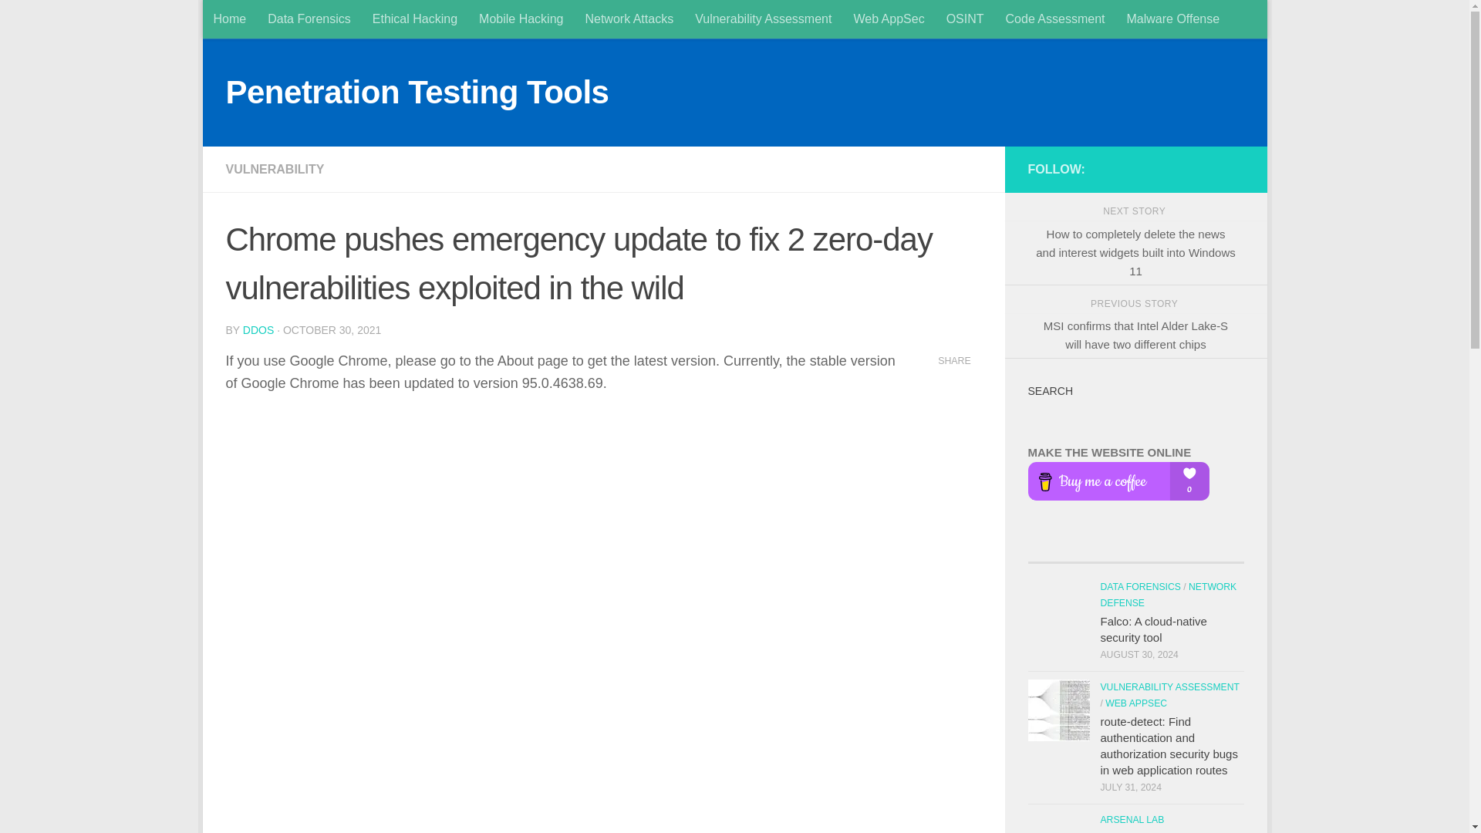  I want to click on Ethical Hacking, so click(414, 19).